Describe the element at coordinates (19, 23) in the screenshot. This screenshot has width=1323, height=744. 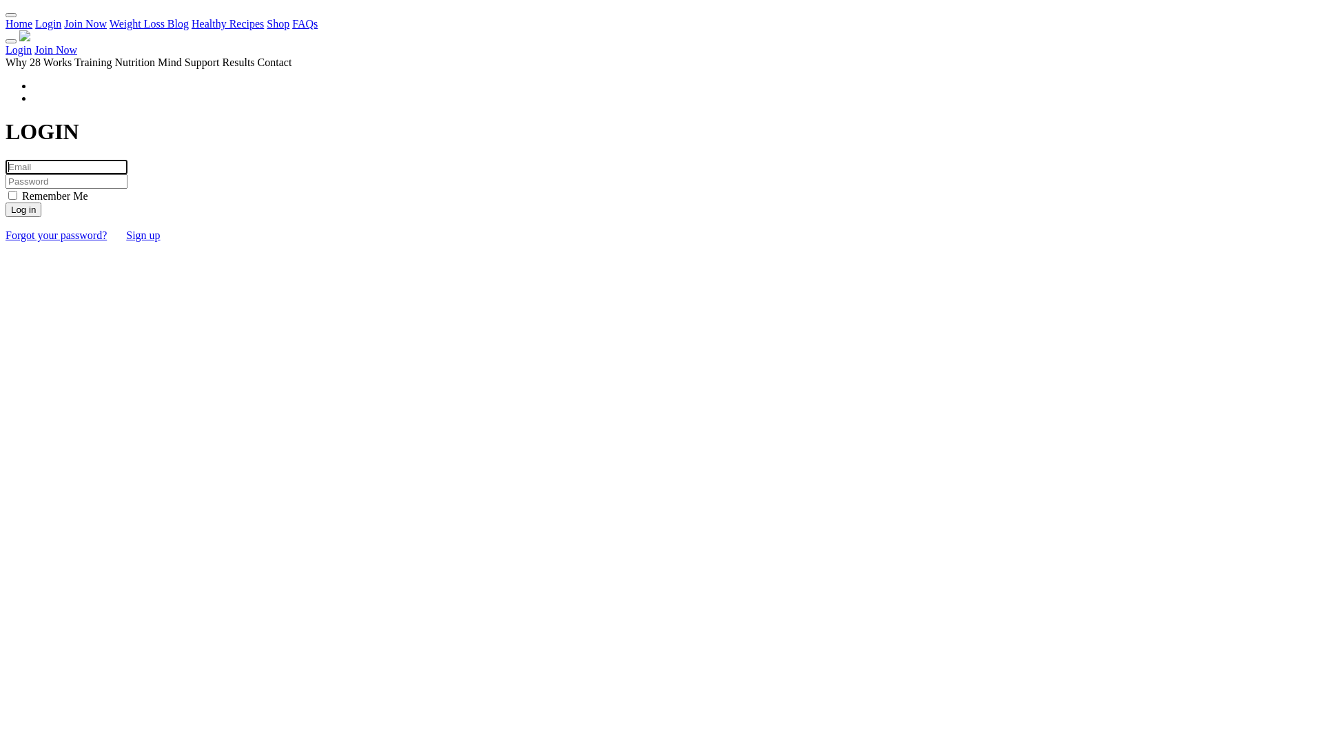
I see `Home` at that location.